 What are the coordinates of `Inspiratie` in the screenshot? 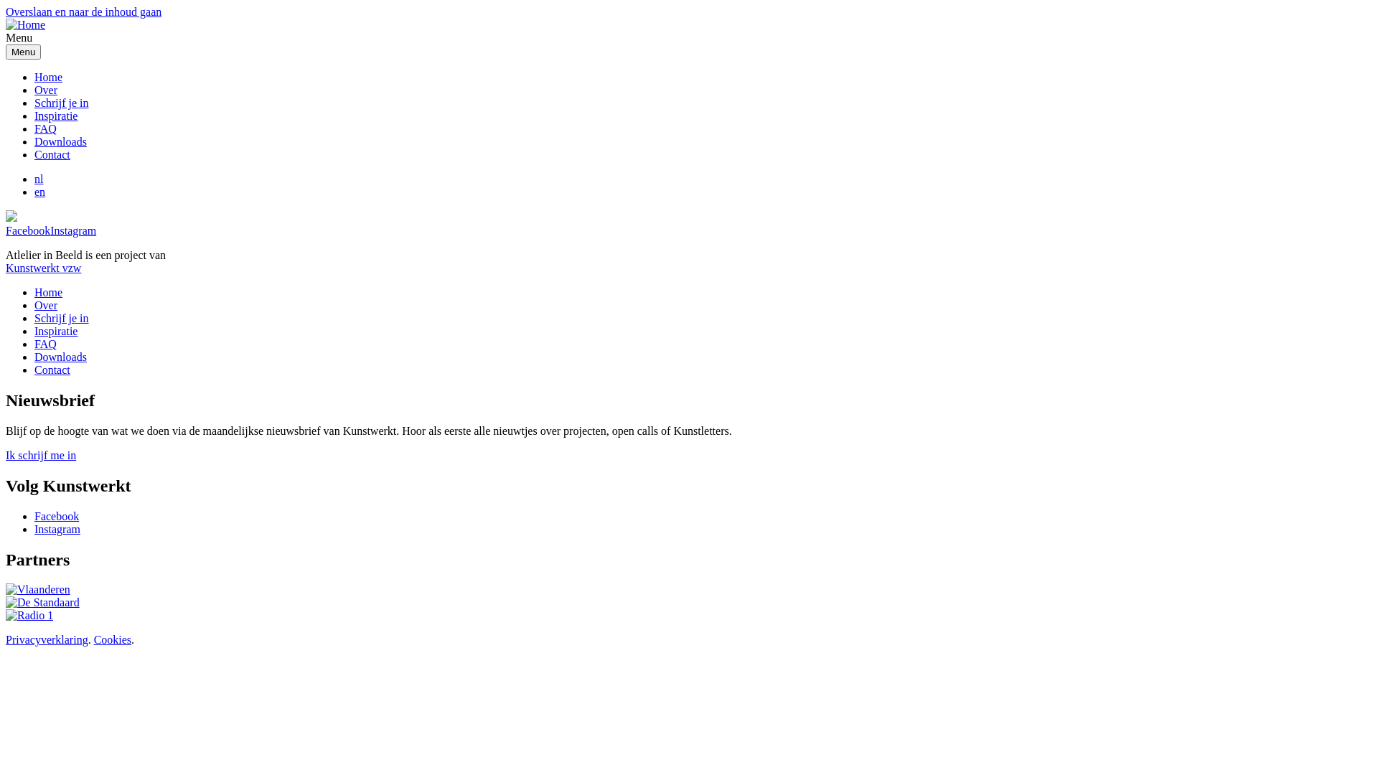 It's located at (56, 332).